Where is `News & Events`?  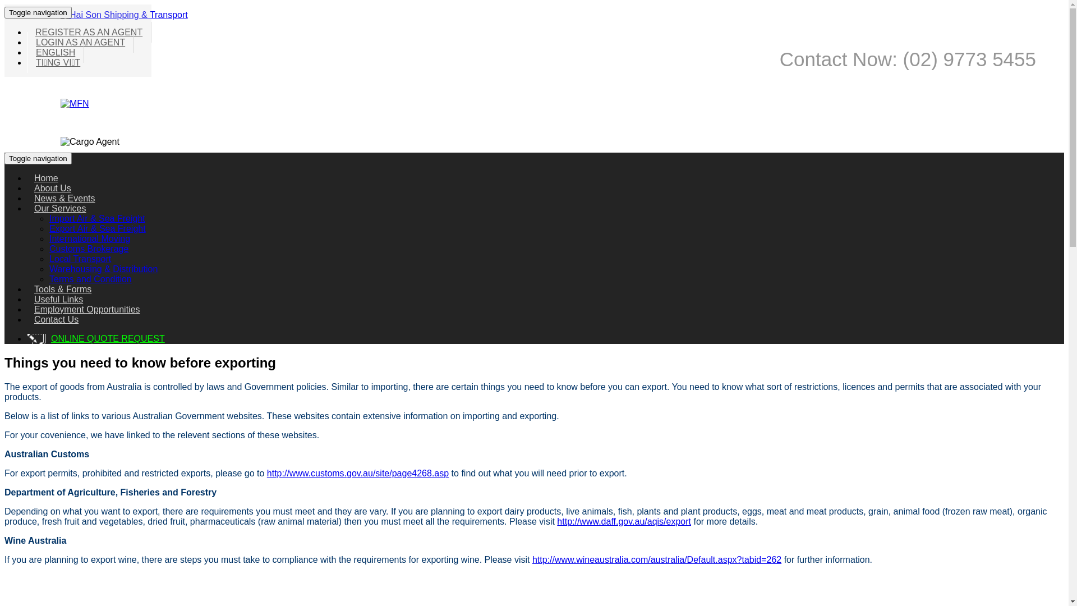
News & Events is located at coordinates (65, 199).